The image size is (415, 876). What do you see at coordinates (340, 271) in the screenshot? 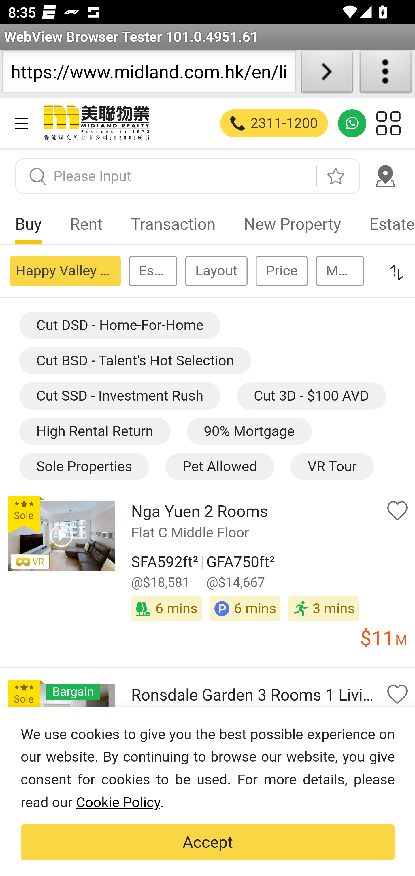
I see `More` at bounding box center [340, 271].